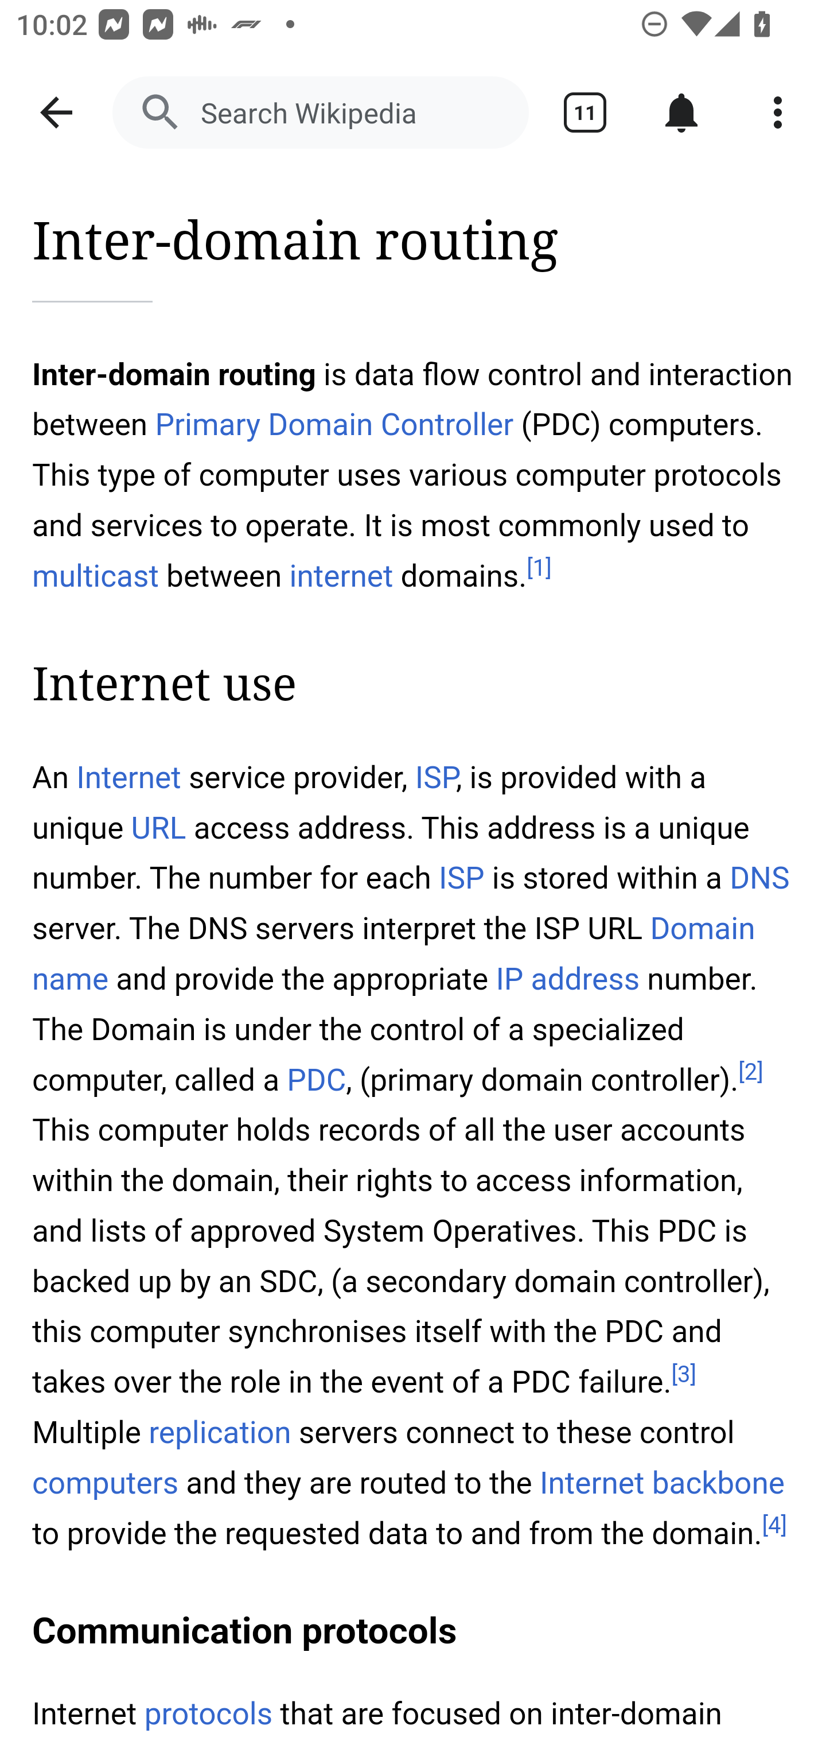  Describe the element at coordinates (129, 778) in the screenshot. I see `Internet` at that location.